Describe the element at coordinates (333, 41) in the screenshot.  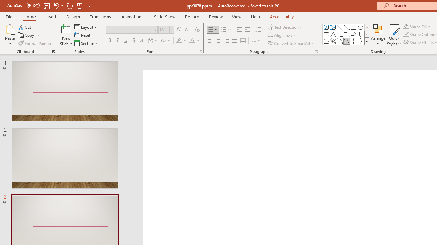
I see `Freeform: Scribble` at that location.